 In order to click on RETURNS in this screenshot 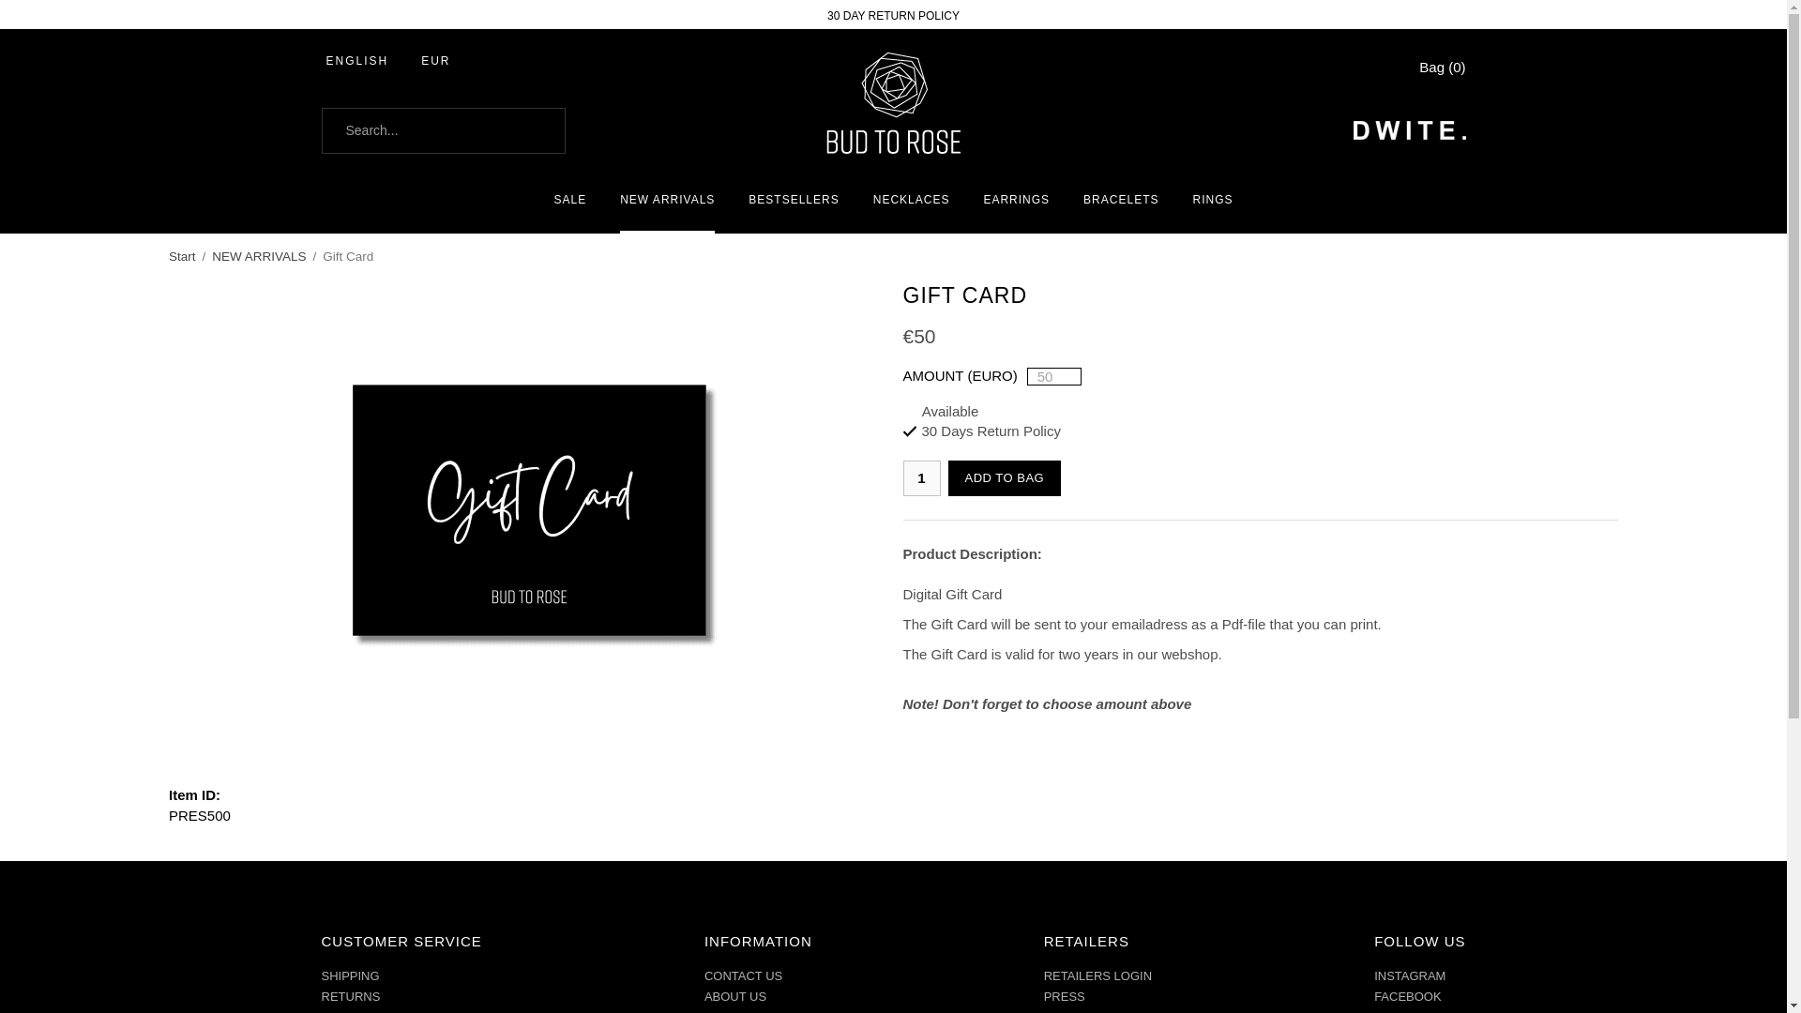, I will do `click(350, 996)`.